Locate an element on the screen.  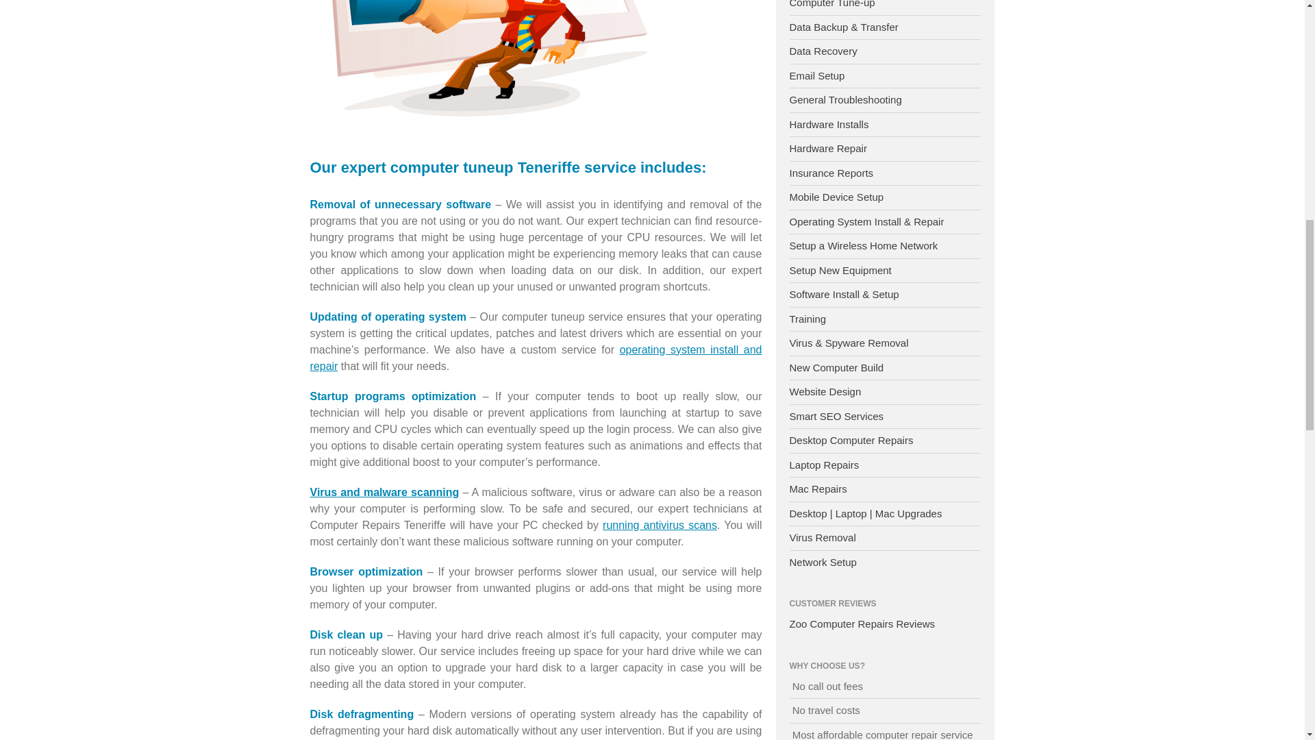
Virus and malware scanning is located at coordinates (384, 492).